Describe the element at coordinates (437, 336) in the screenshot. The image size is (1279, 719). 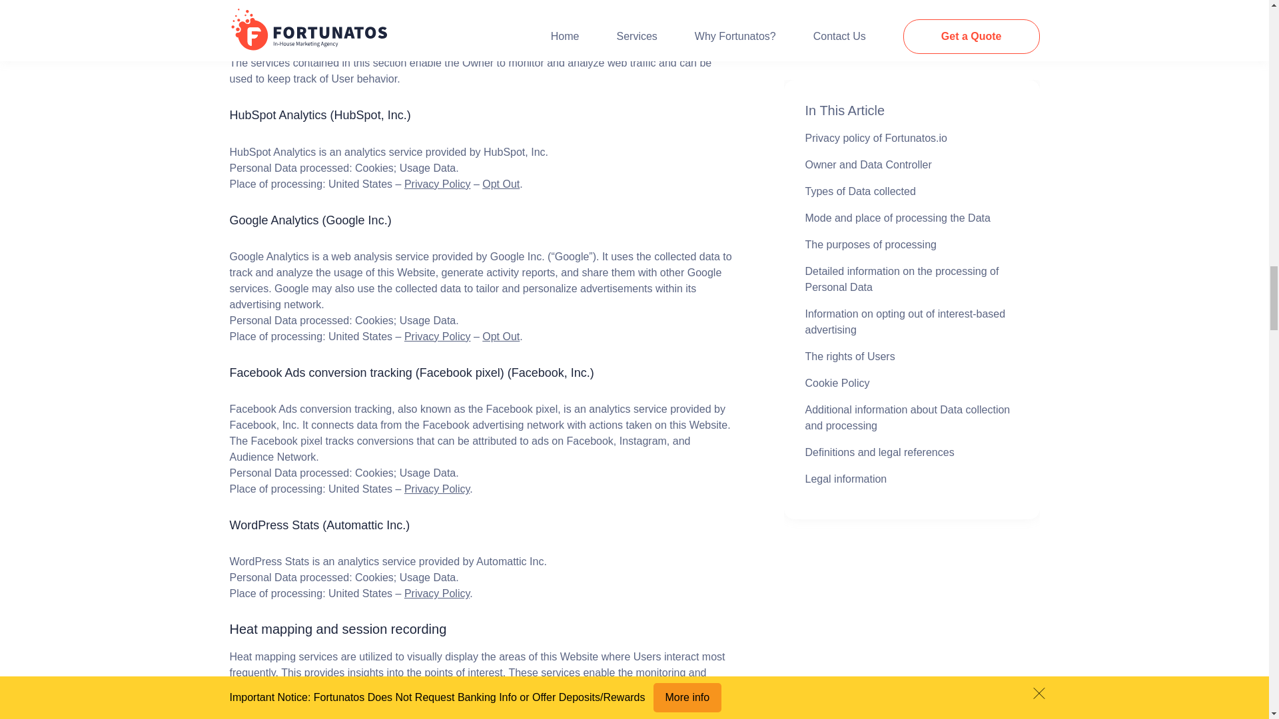
I see `Privacy Policy` at that location.